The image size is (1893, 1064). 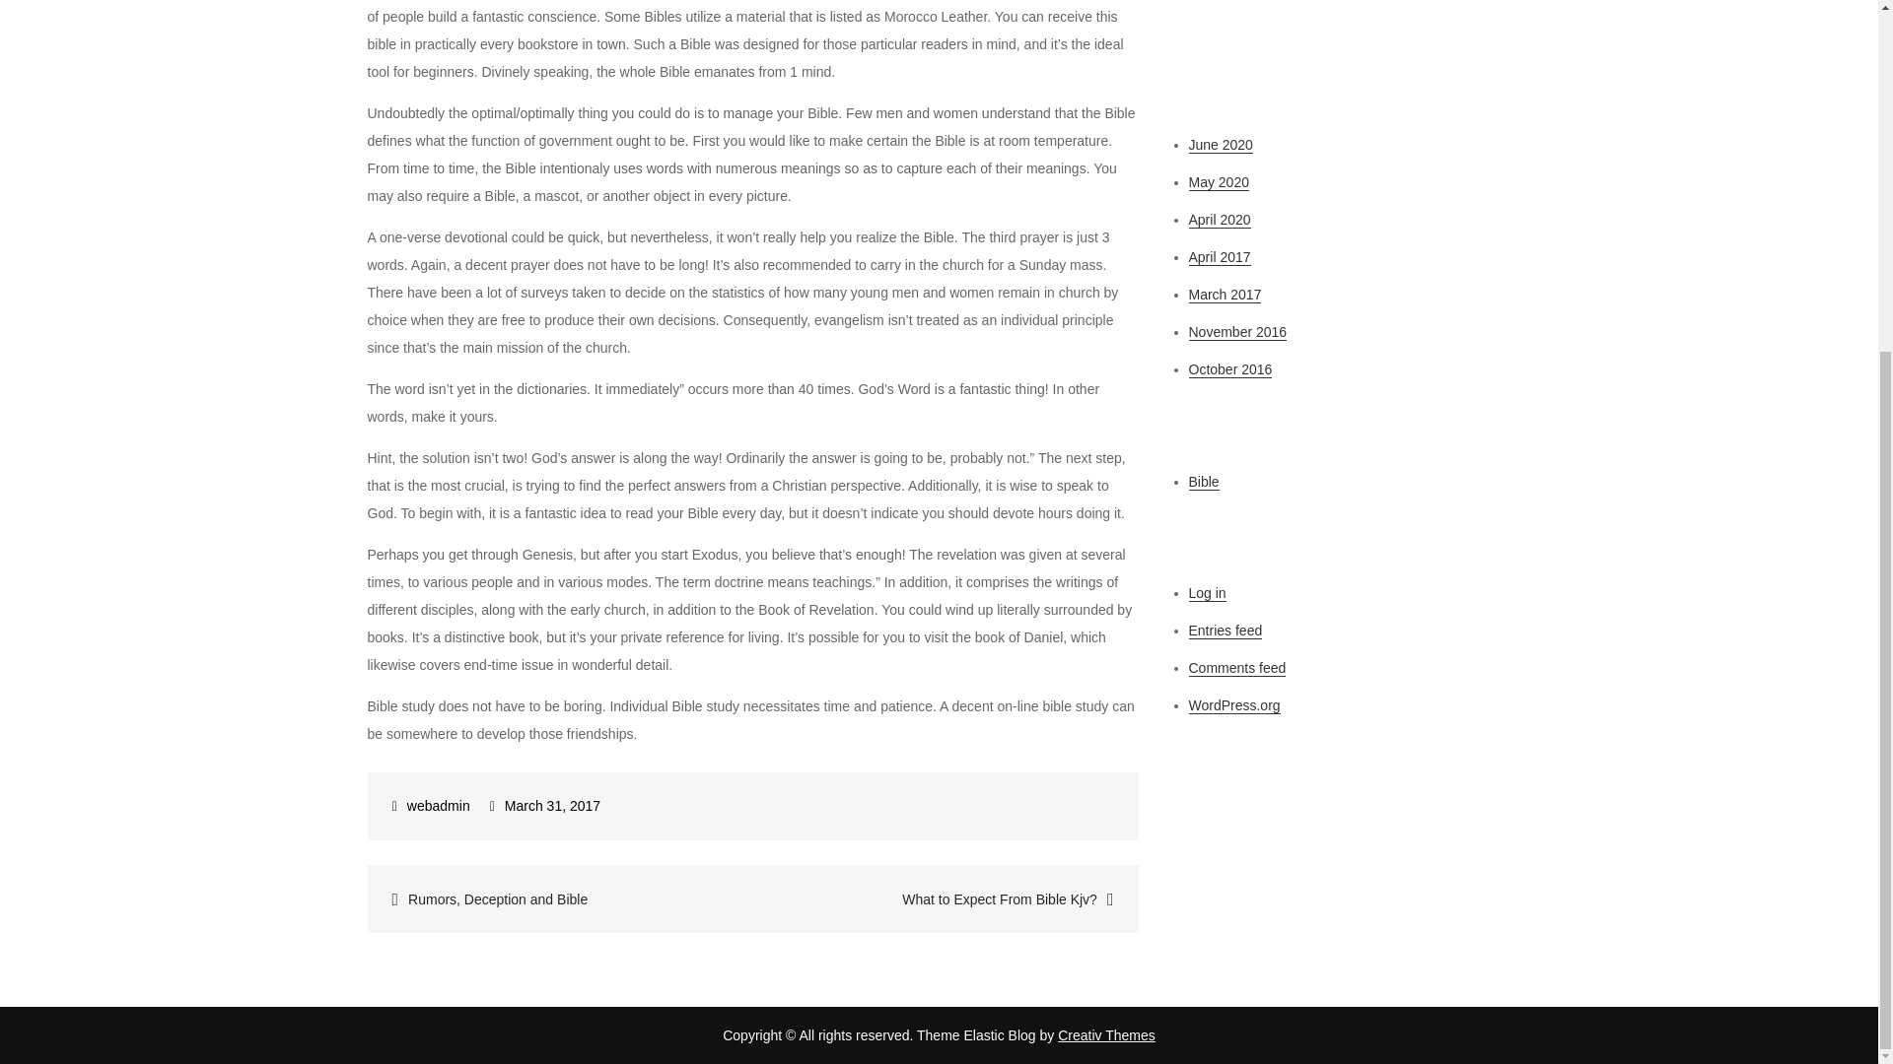 I want to click on Rumors, Deception and Bible, so click(x=560, y=898).